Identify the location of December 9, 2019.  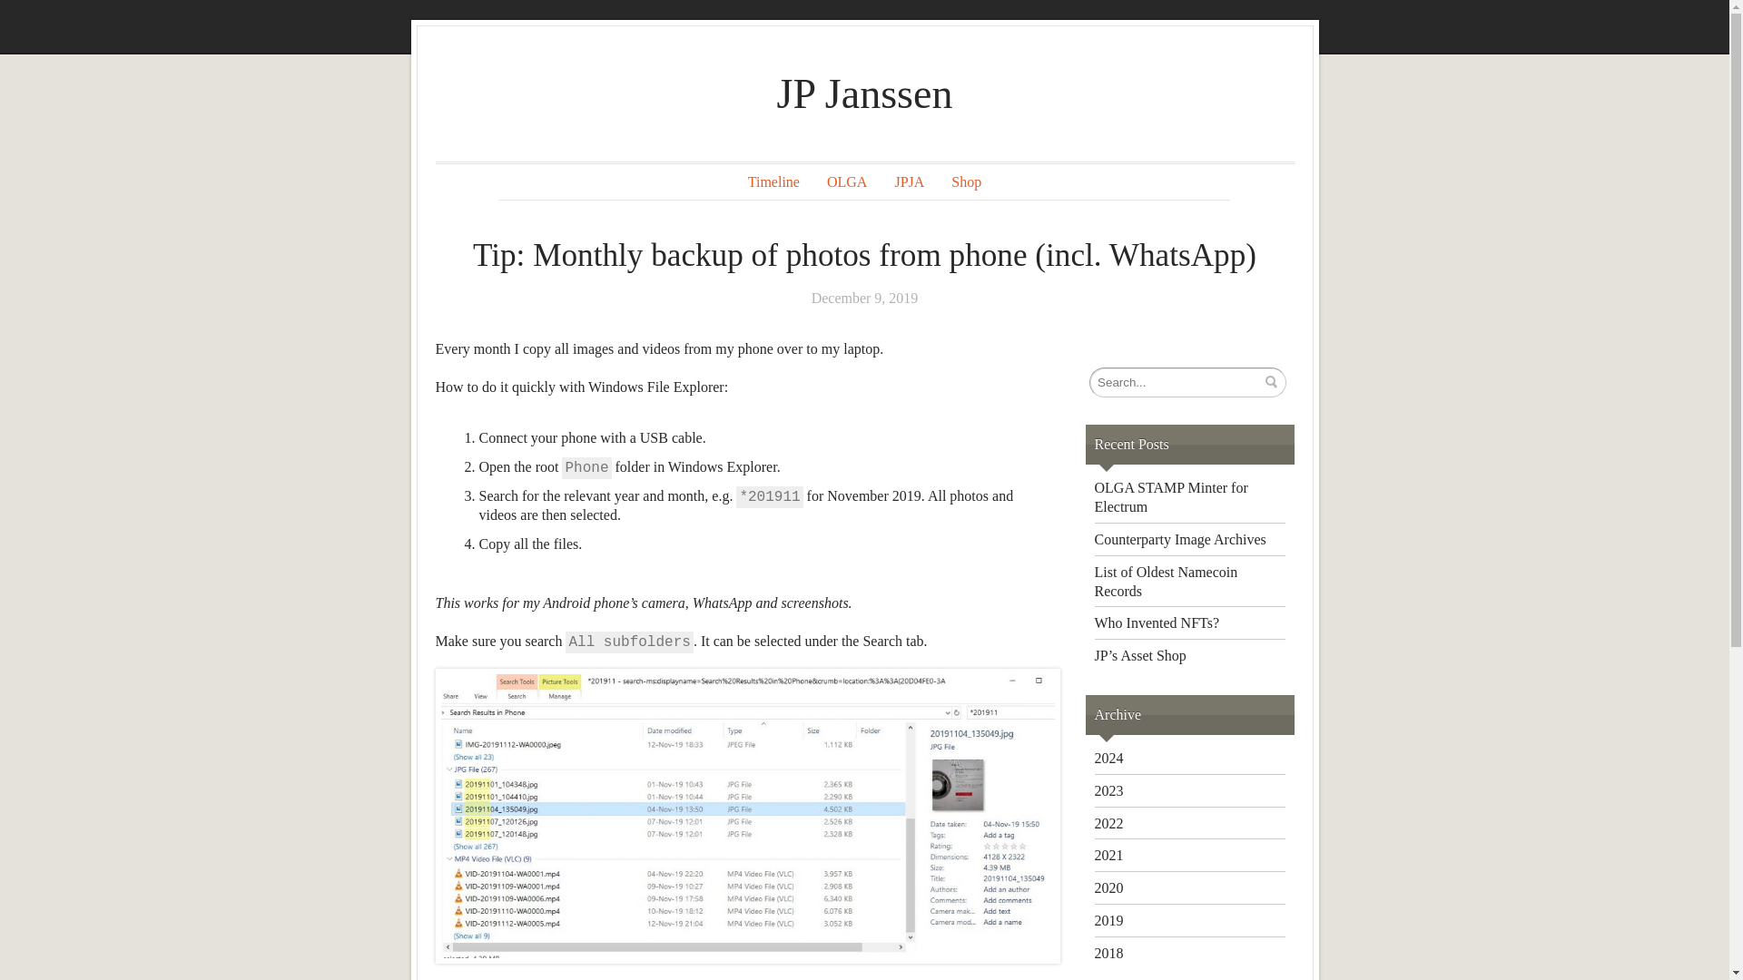
(865, 298).